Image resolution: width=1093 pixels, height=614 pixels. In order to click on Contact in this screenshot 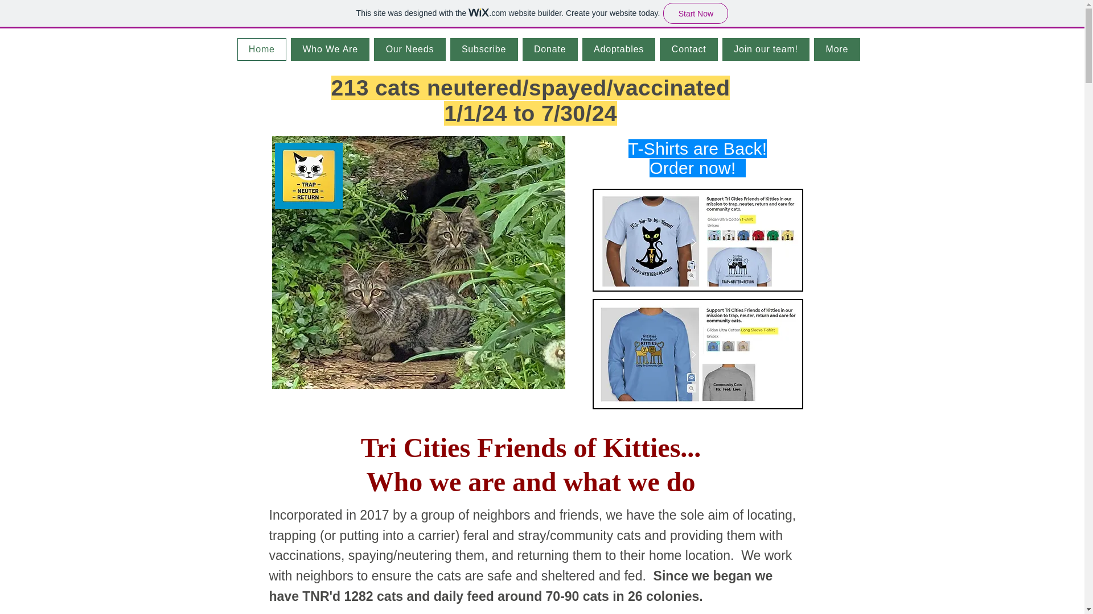, I will do `click(688, 49)`.